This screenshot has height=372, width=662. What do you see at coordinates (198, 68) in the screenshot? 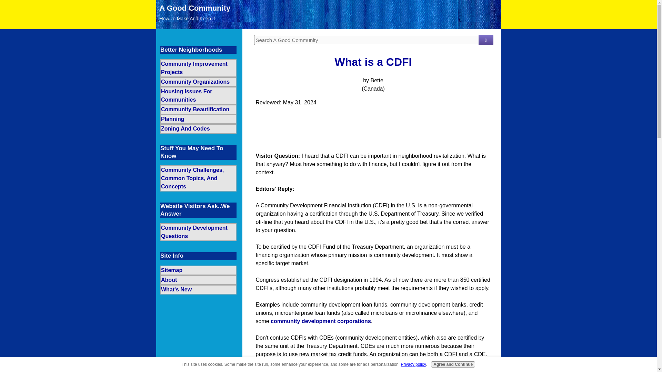
I see `Community Improvement Projects` at bounding box center [198, 68].